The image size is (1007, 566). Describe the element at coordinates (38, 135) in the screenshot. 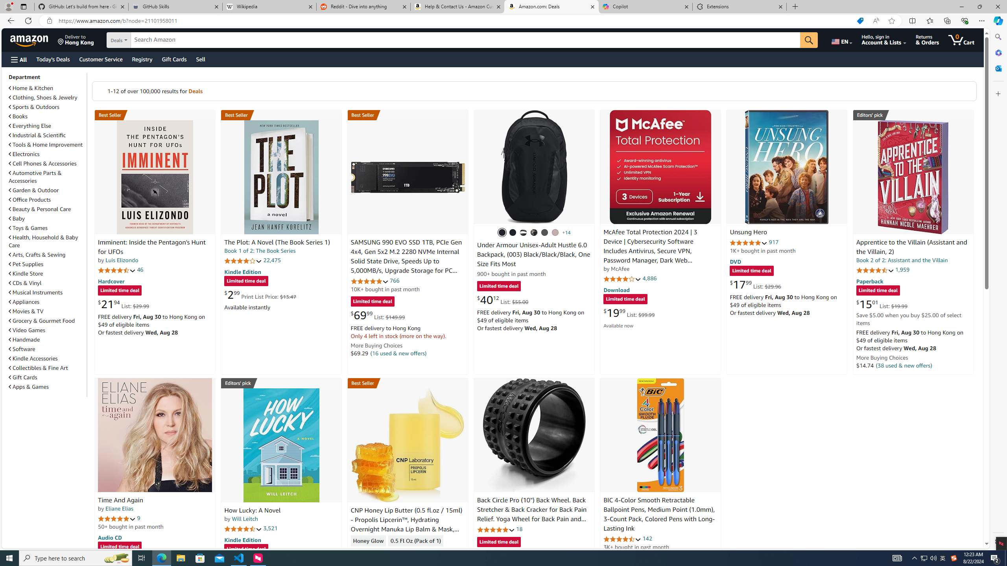

I see `Industrial & Scientific` at that location.